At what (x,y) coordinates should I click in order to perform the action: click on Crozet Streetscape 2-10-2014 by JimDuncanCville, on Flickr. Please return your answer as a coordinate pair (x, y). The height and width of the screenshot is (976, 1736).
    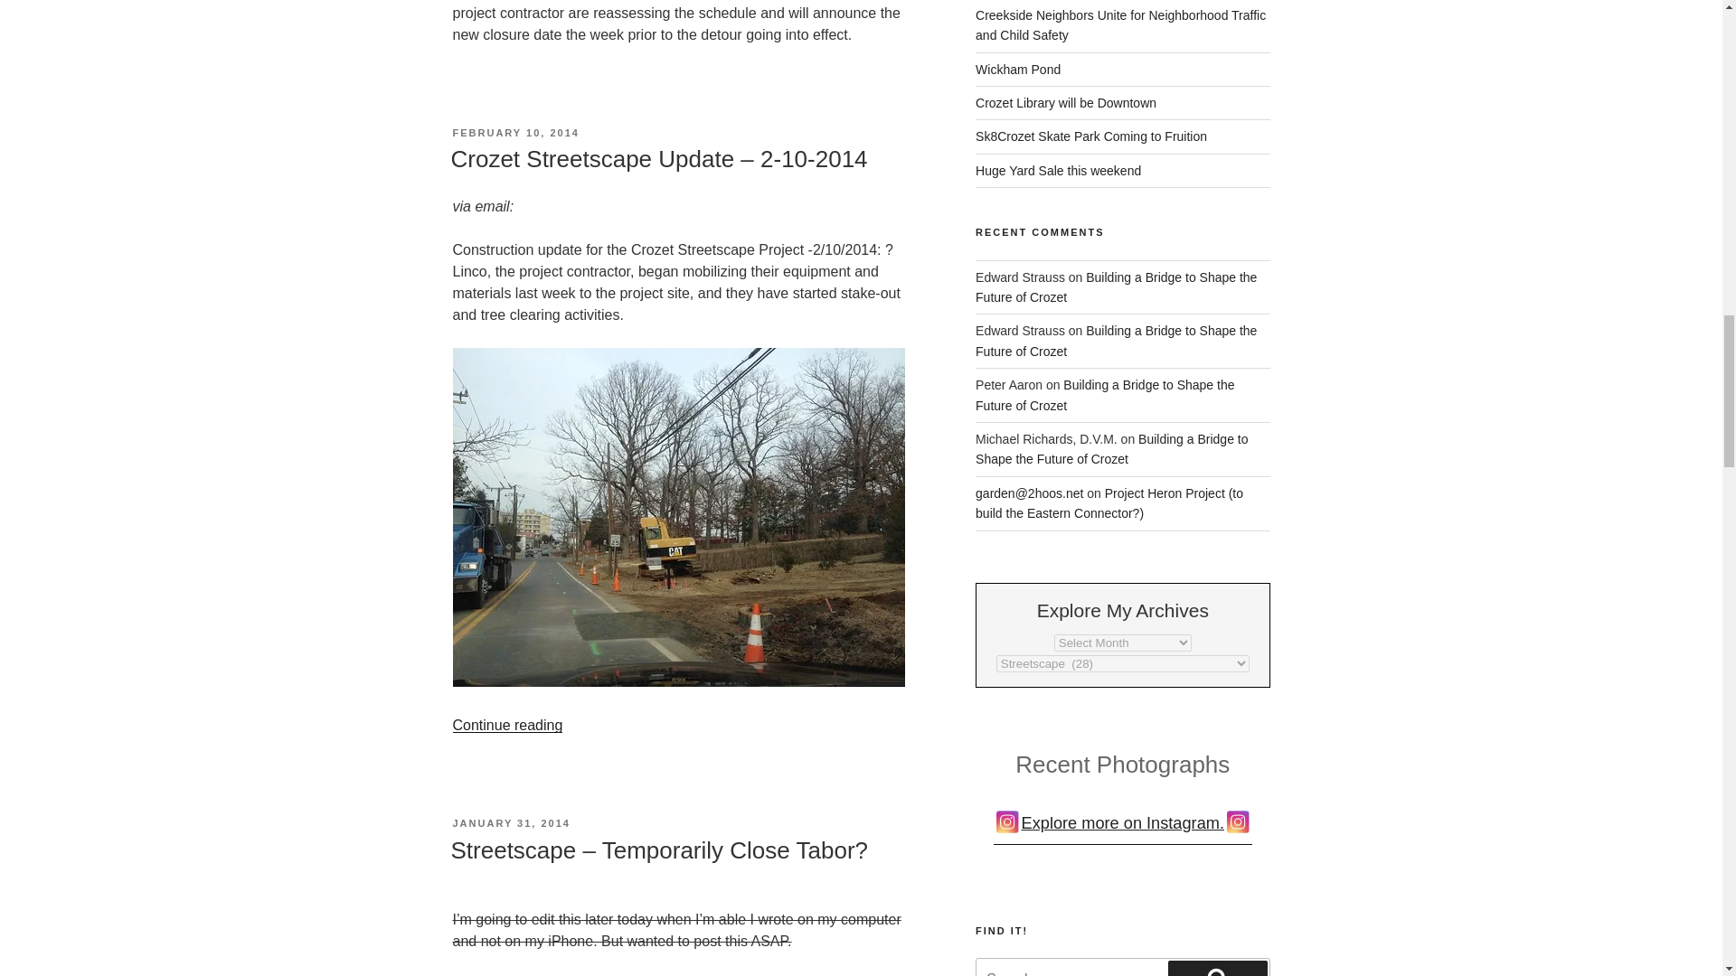
    Looking at the image, I should click on (678, 681).